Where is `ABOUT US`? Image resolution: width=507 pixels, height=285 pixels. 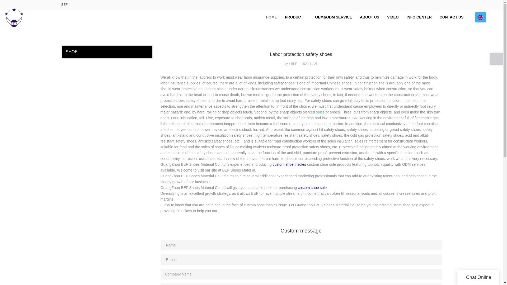 ABOUT US is located at coordinates (369, 17).